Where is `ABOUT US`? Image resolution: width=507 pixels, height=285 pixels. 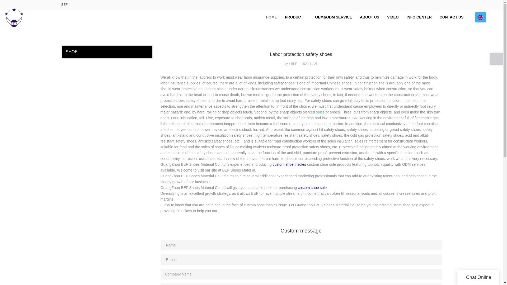 ABOUT US is located at coordinates (369, 17).